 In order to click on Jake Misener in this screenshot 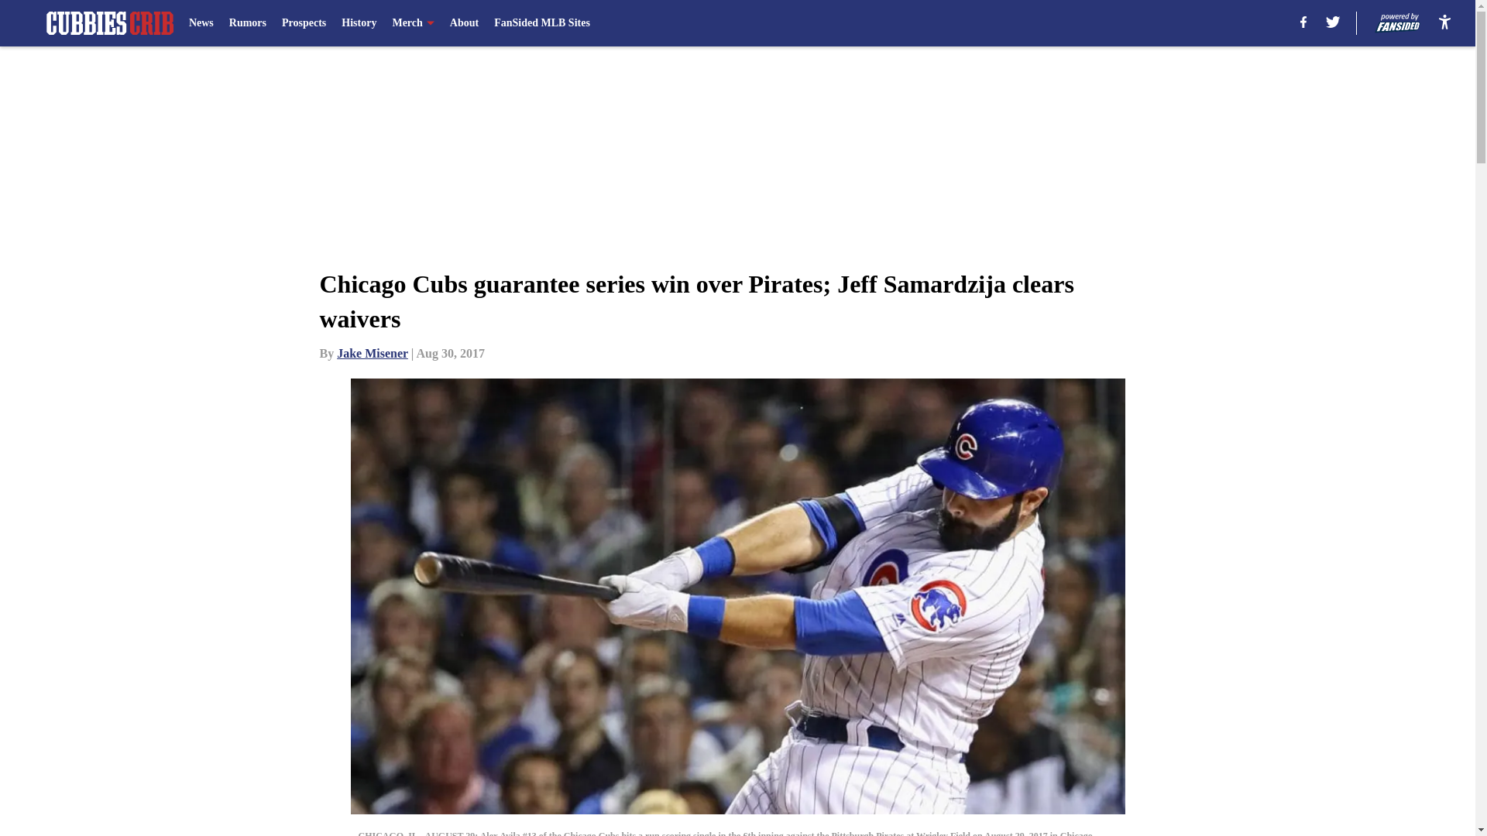, I will do `click(372, 353)`.